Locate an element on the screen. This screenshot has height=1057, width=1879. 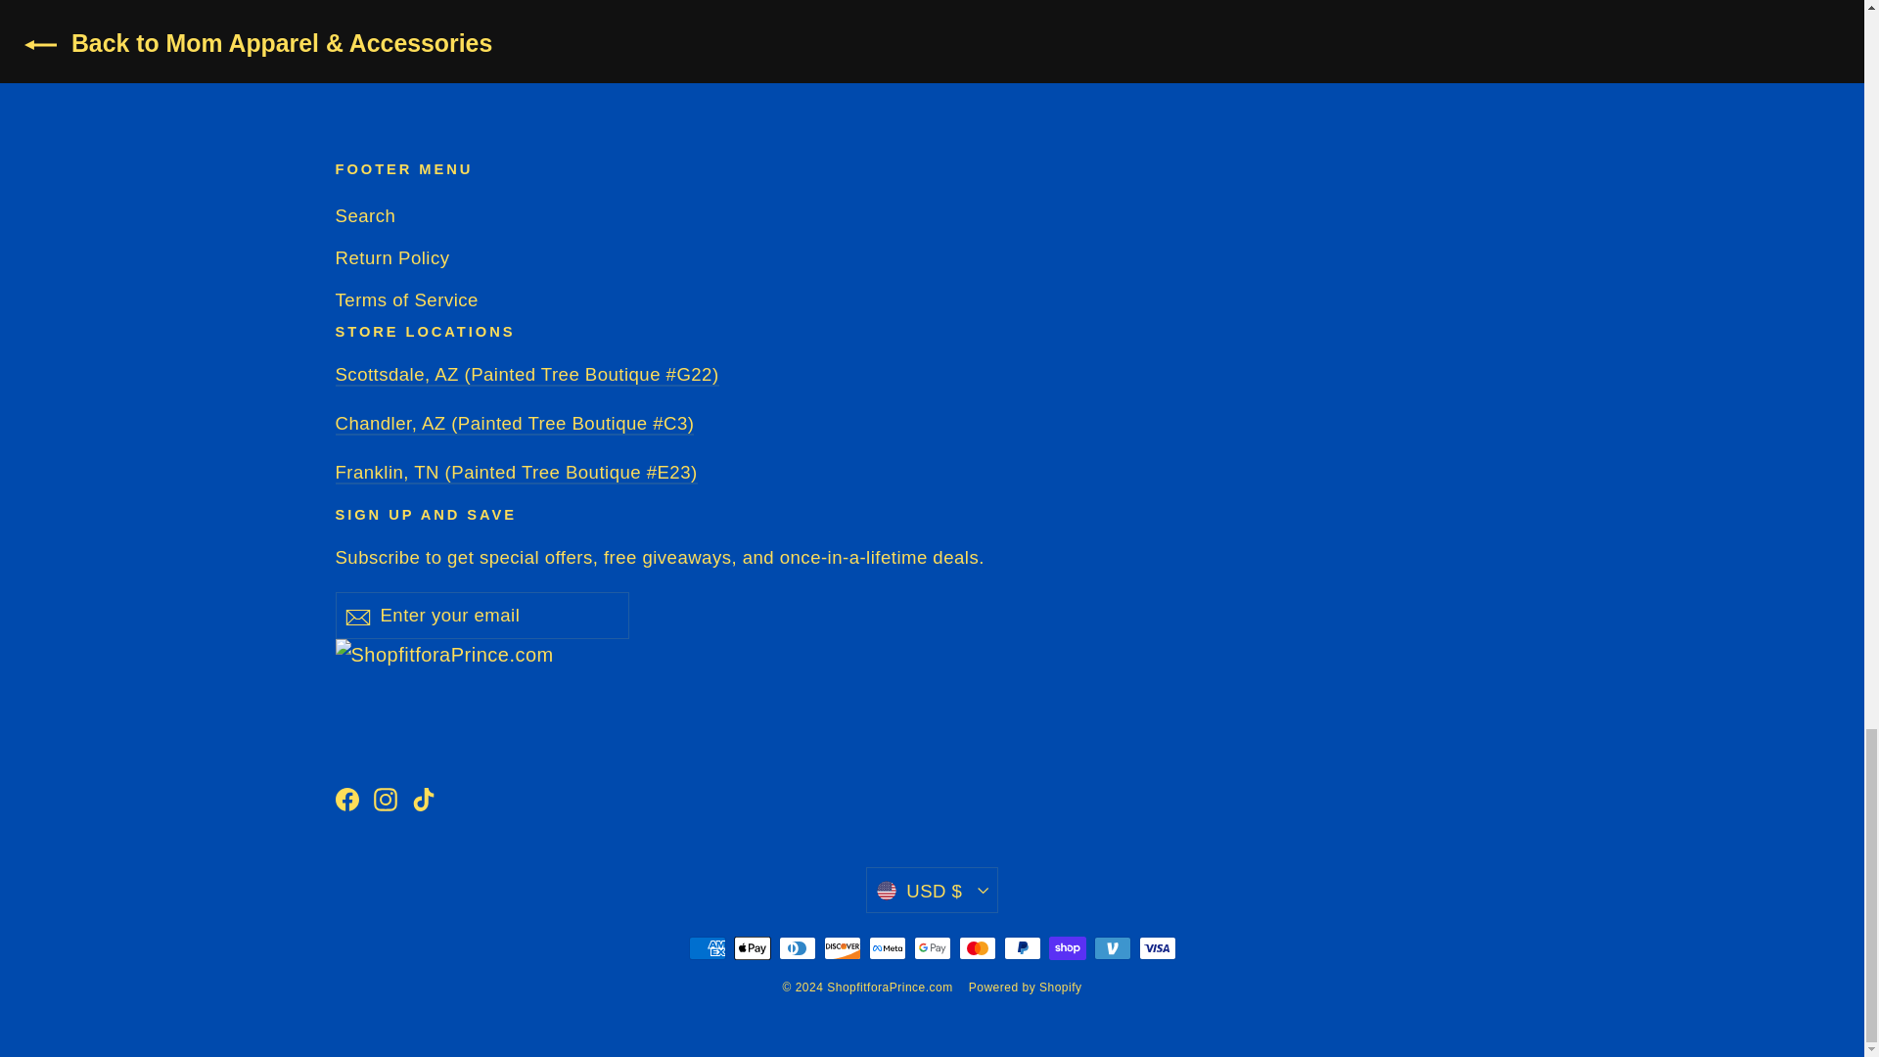
FFAP - Scottsdale, AZ is located at coordinates (526, 375).